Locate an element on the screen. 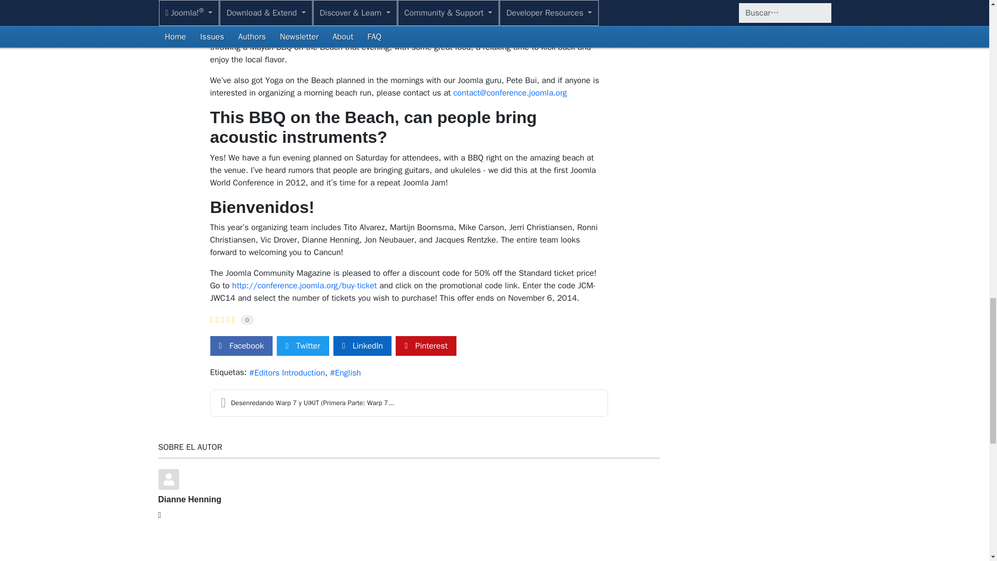 The width and height of the screenshot is (997, 561). Not rated yet! is located at coordinates (217, 320).